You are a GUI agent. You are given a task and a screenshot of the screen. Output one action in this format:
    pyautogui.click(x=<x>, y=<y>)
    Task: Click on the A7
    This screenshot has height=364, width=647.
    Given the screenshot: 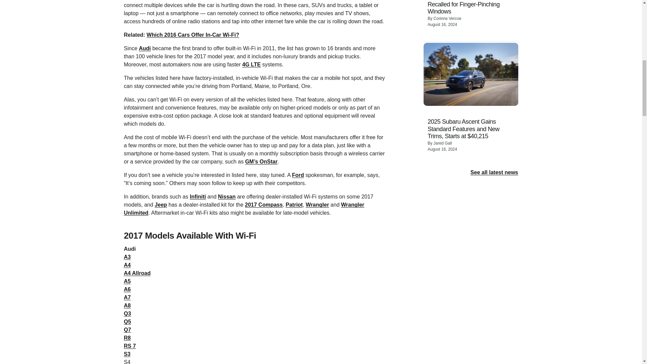 What is the action you would take?
    pyautogui.click(x=127, y=297)
    